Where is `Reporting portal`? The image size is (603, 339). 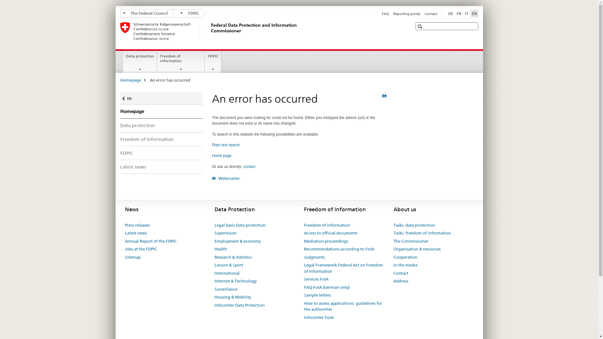
Reporting portal is located at coordinates (407, 14).